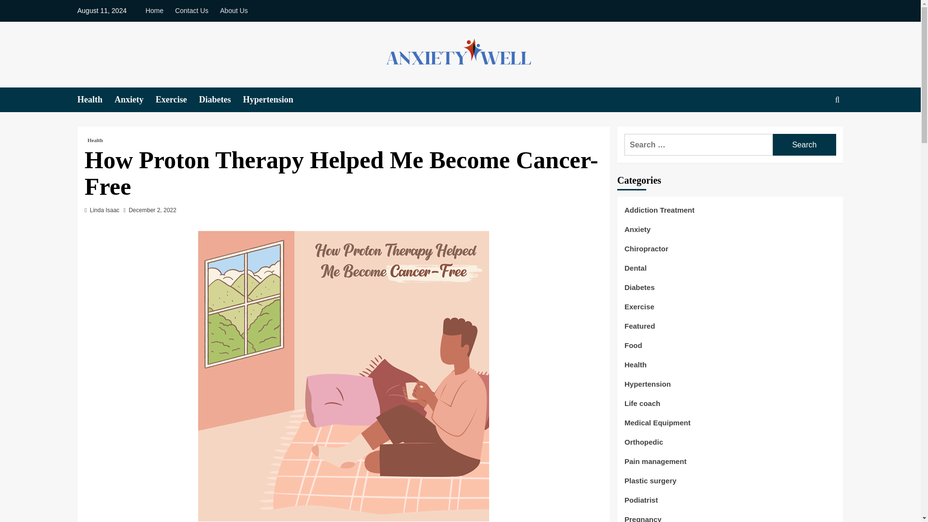 The height and width of the screenshot is (522, 928). Describe the element at coordinates (157, 11) in the screenshot. I see `Home` at that location.